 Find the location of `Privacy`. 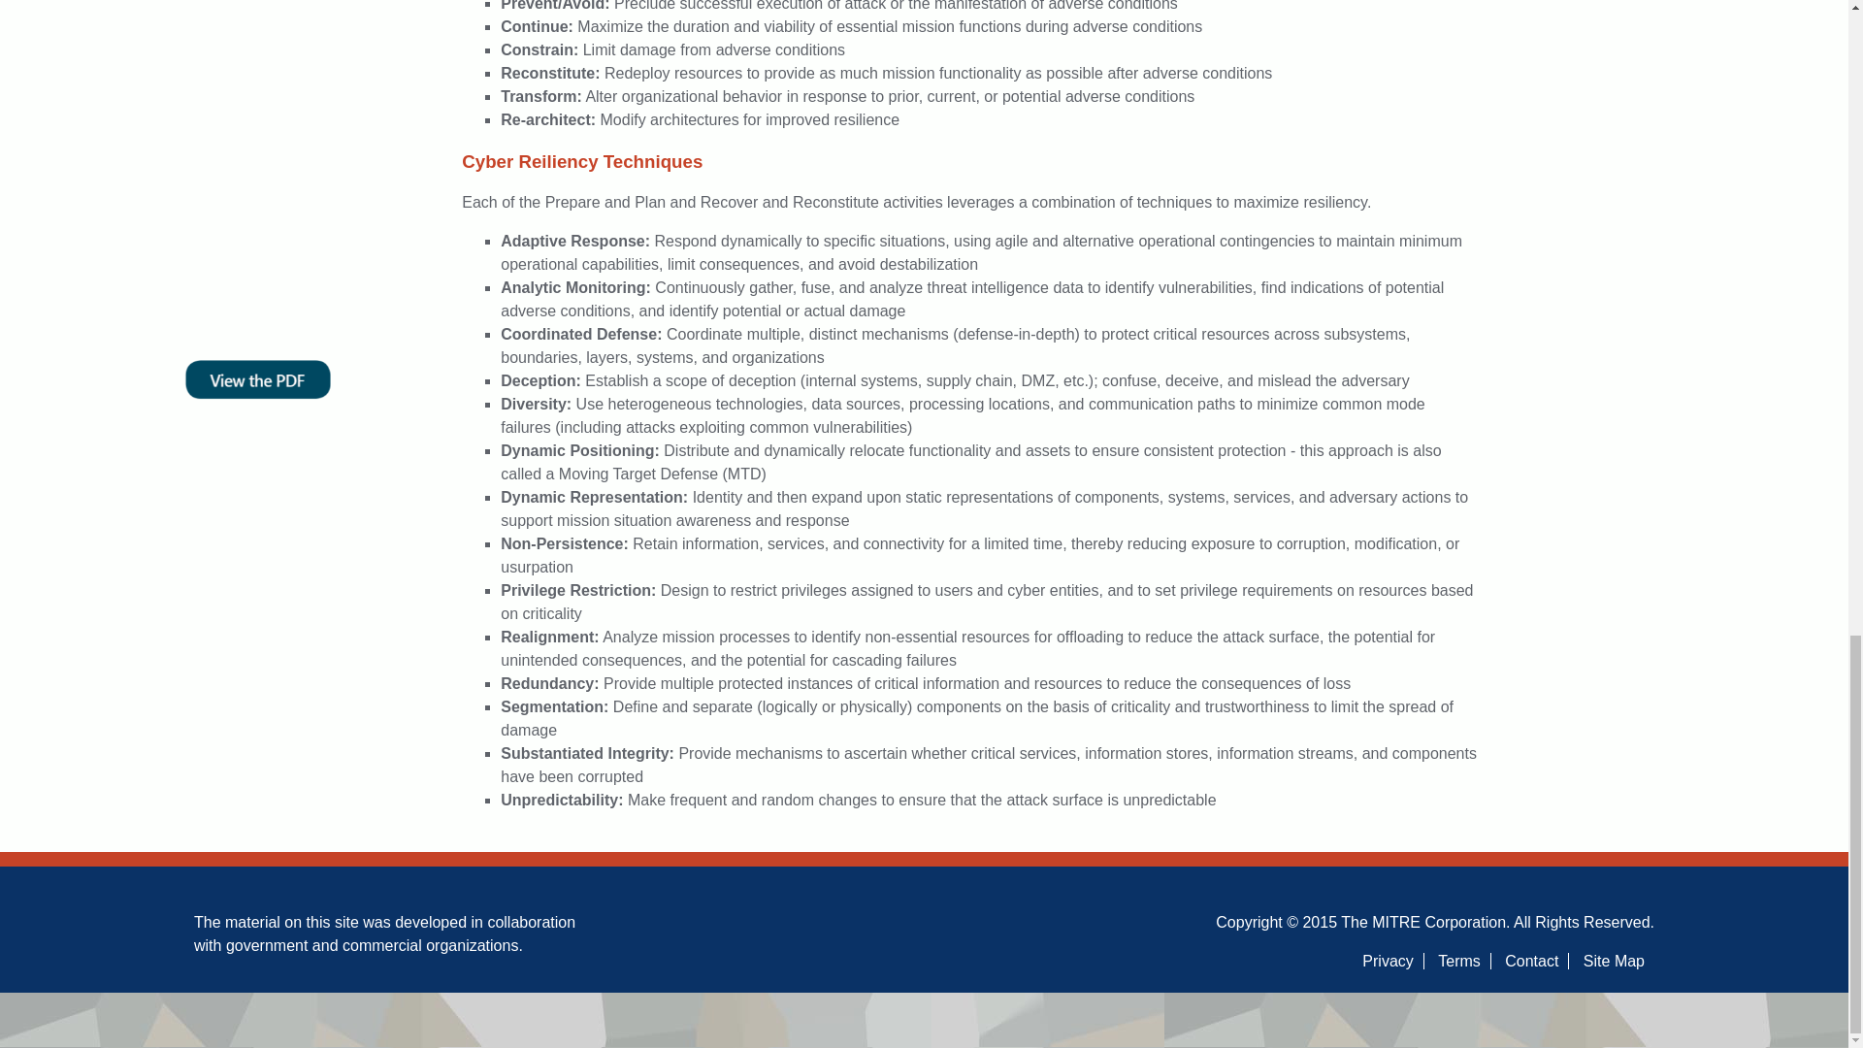

Privacy is located at coordinates (1387, 961).